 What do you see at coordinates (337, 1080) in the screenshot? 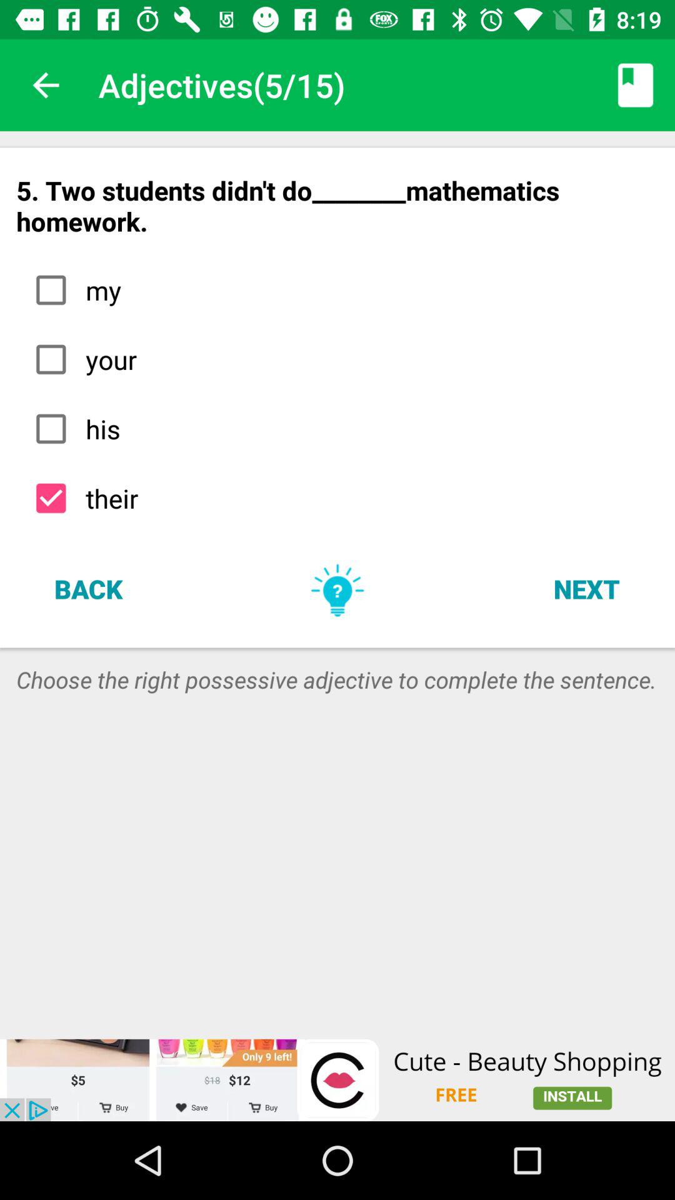
I see `advertisent page` at bounding box center [337, 1080].